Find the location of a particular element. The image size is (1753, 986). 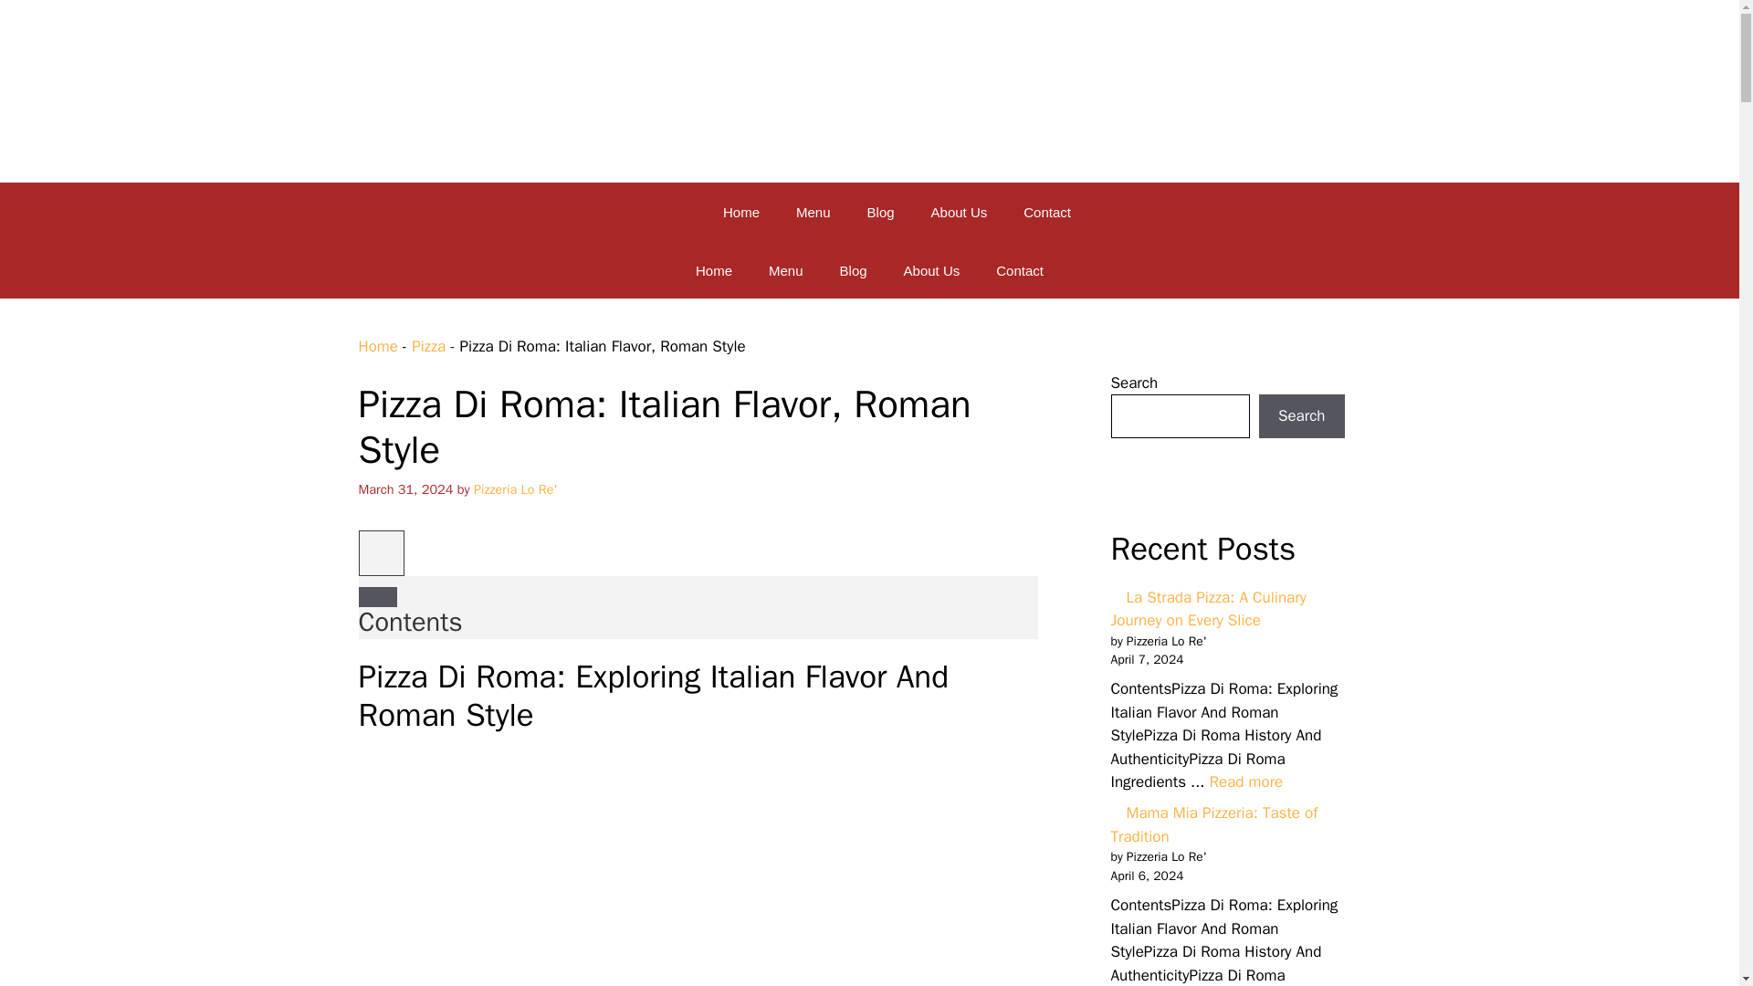

Contact is located at coordinates (1046, 213).